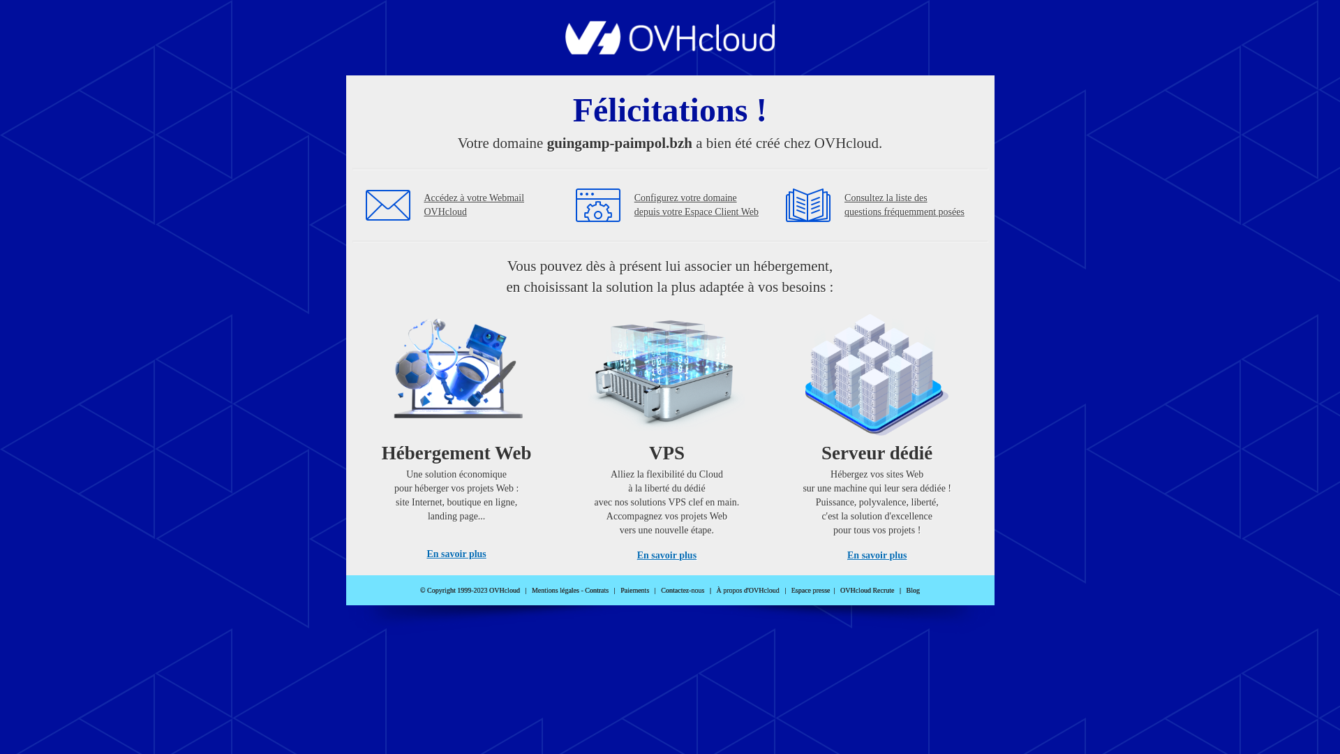 Image resolution: width=1340 pixels, height=754 pixels. What do you see at coordinates (635, 591) in the screenshot?
I see `Paiements` at bounding box center [635, 591].